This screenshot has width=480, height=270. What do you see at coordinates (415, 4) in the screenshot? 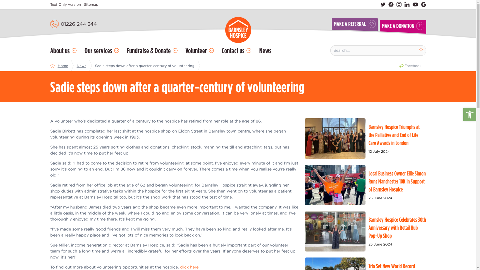
I see `YouTube` at bounding box center [415, 4].